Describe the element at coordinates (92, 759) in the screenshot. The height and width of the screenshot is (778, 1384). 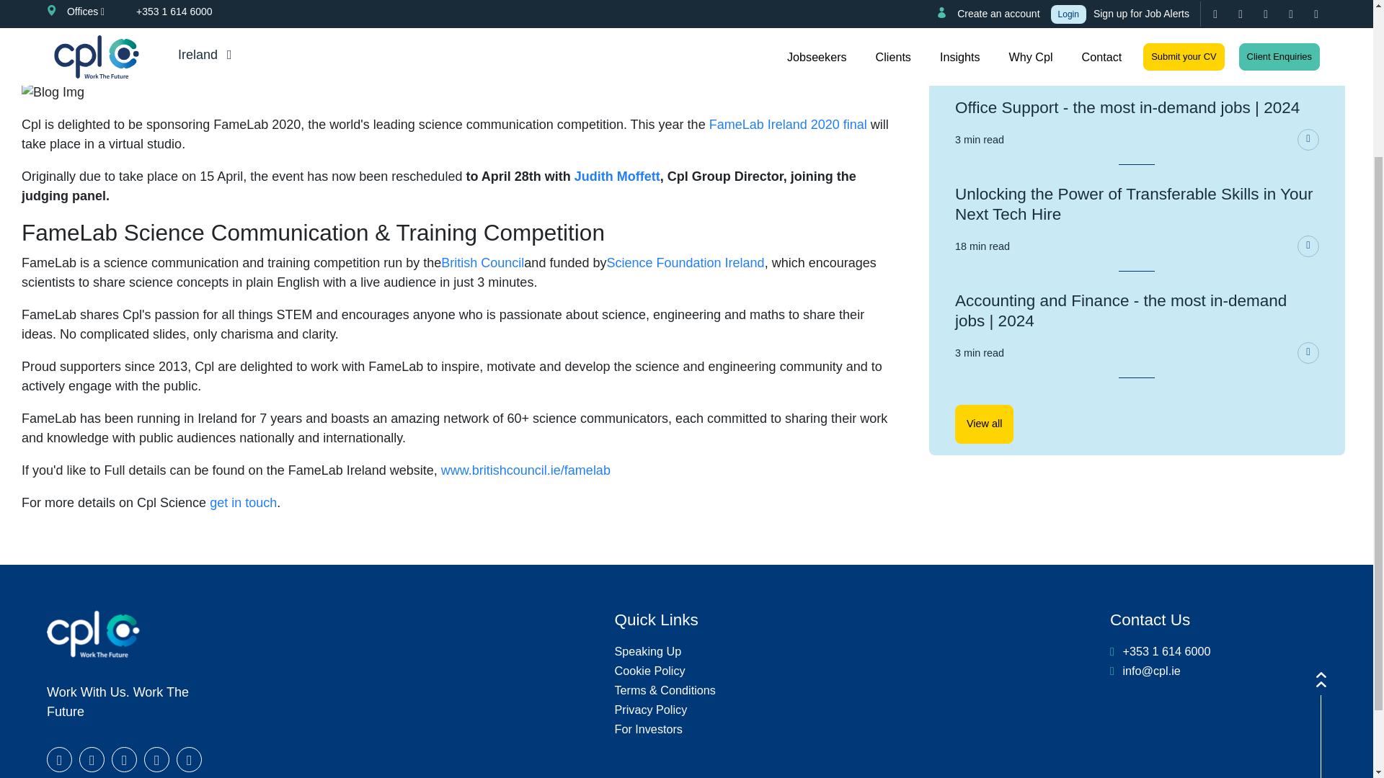
I see `twitter` at that location.